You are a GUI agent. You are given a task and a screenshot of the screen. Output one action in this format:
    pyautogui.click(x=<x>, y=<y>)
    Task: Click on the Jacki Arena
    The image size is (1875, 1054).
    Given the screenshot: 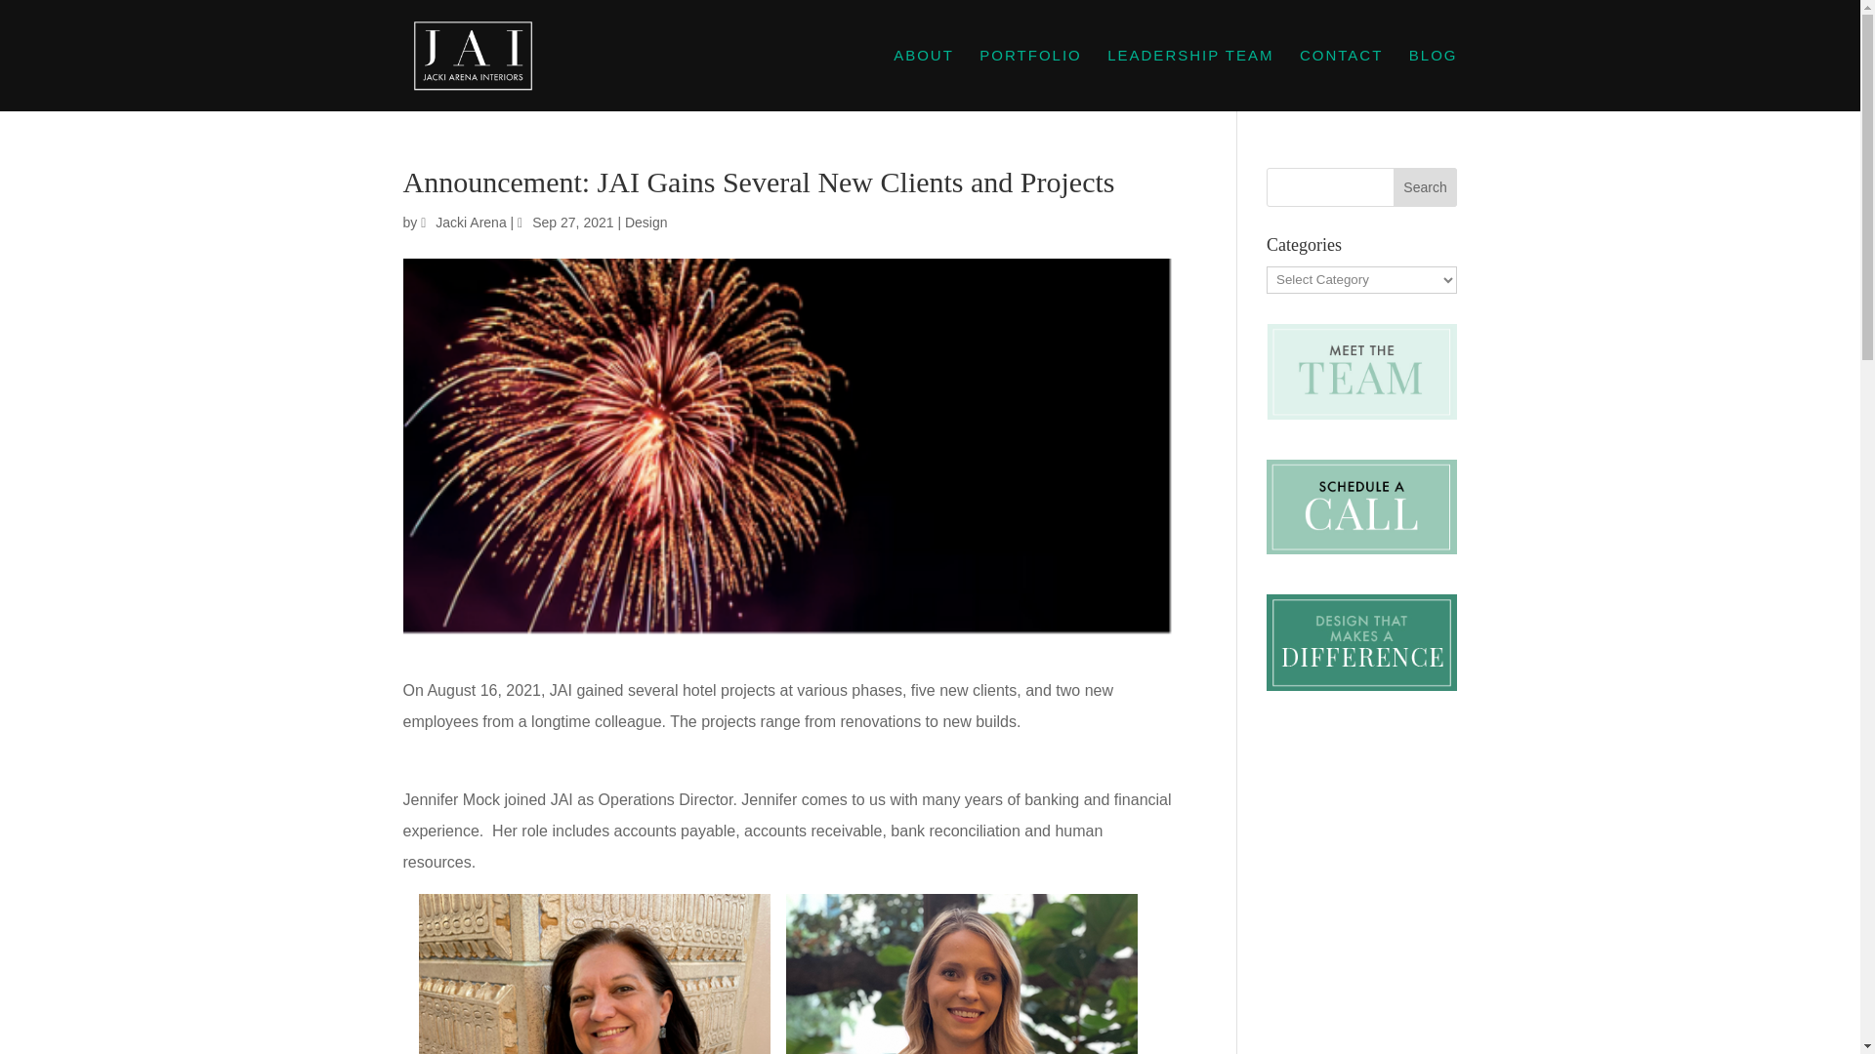 What is the action you would take?
    pyautogui.click(x=471, y=223)
    